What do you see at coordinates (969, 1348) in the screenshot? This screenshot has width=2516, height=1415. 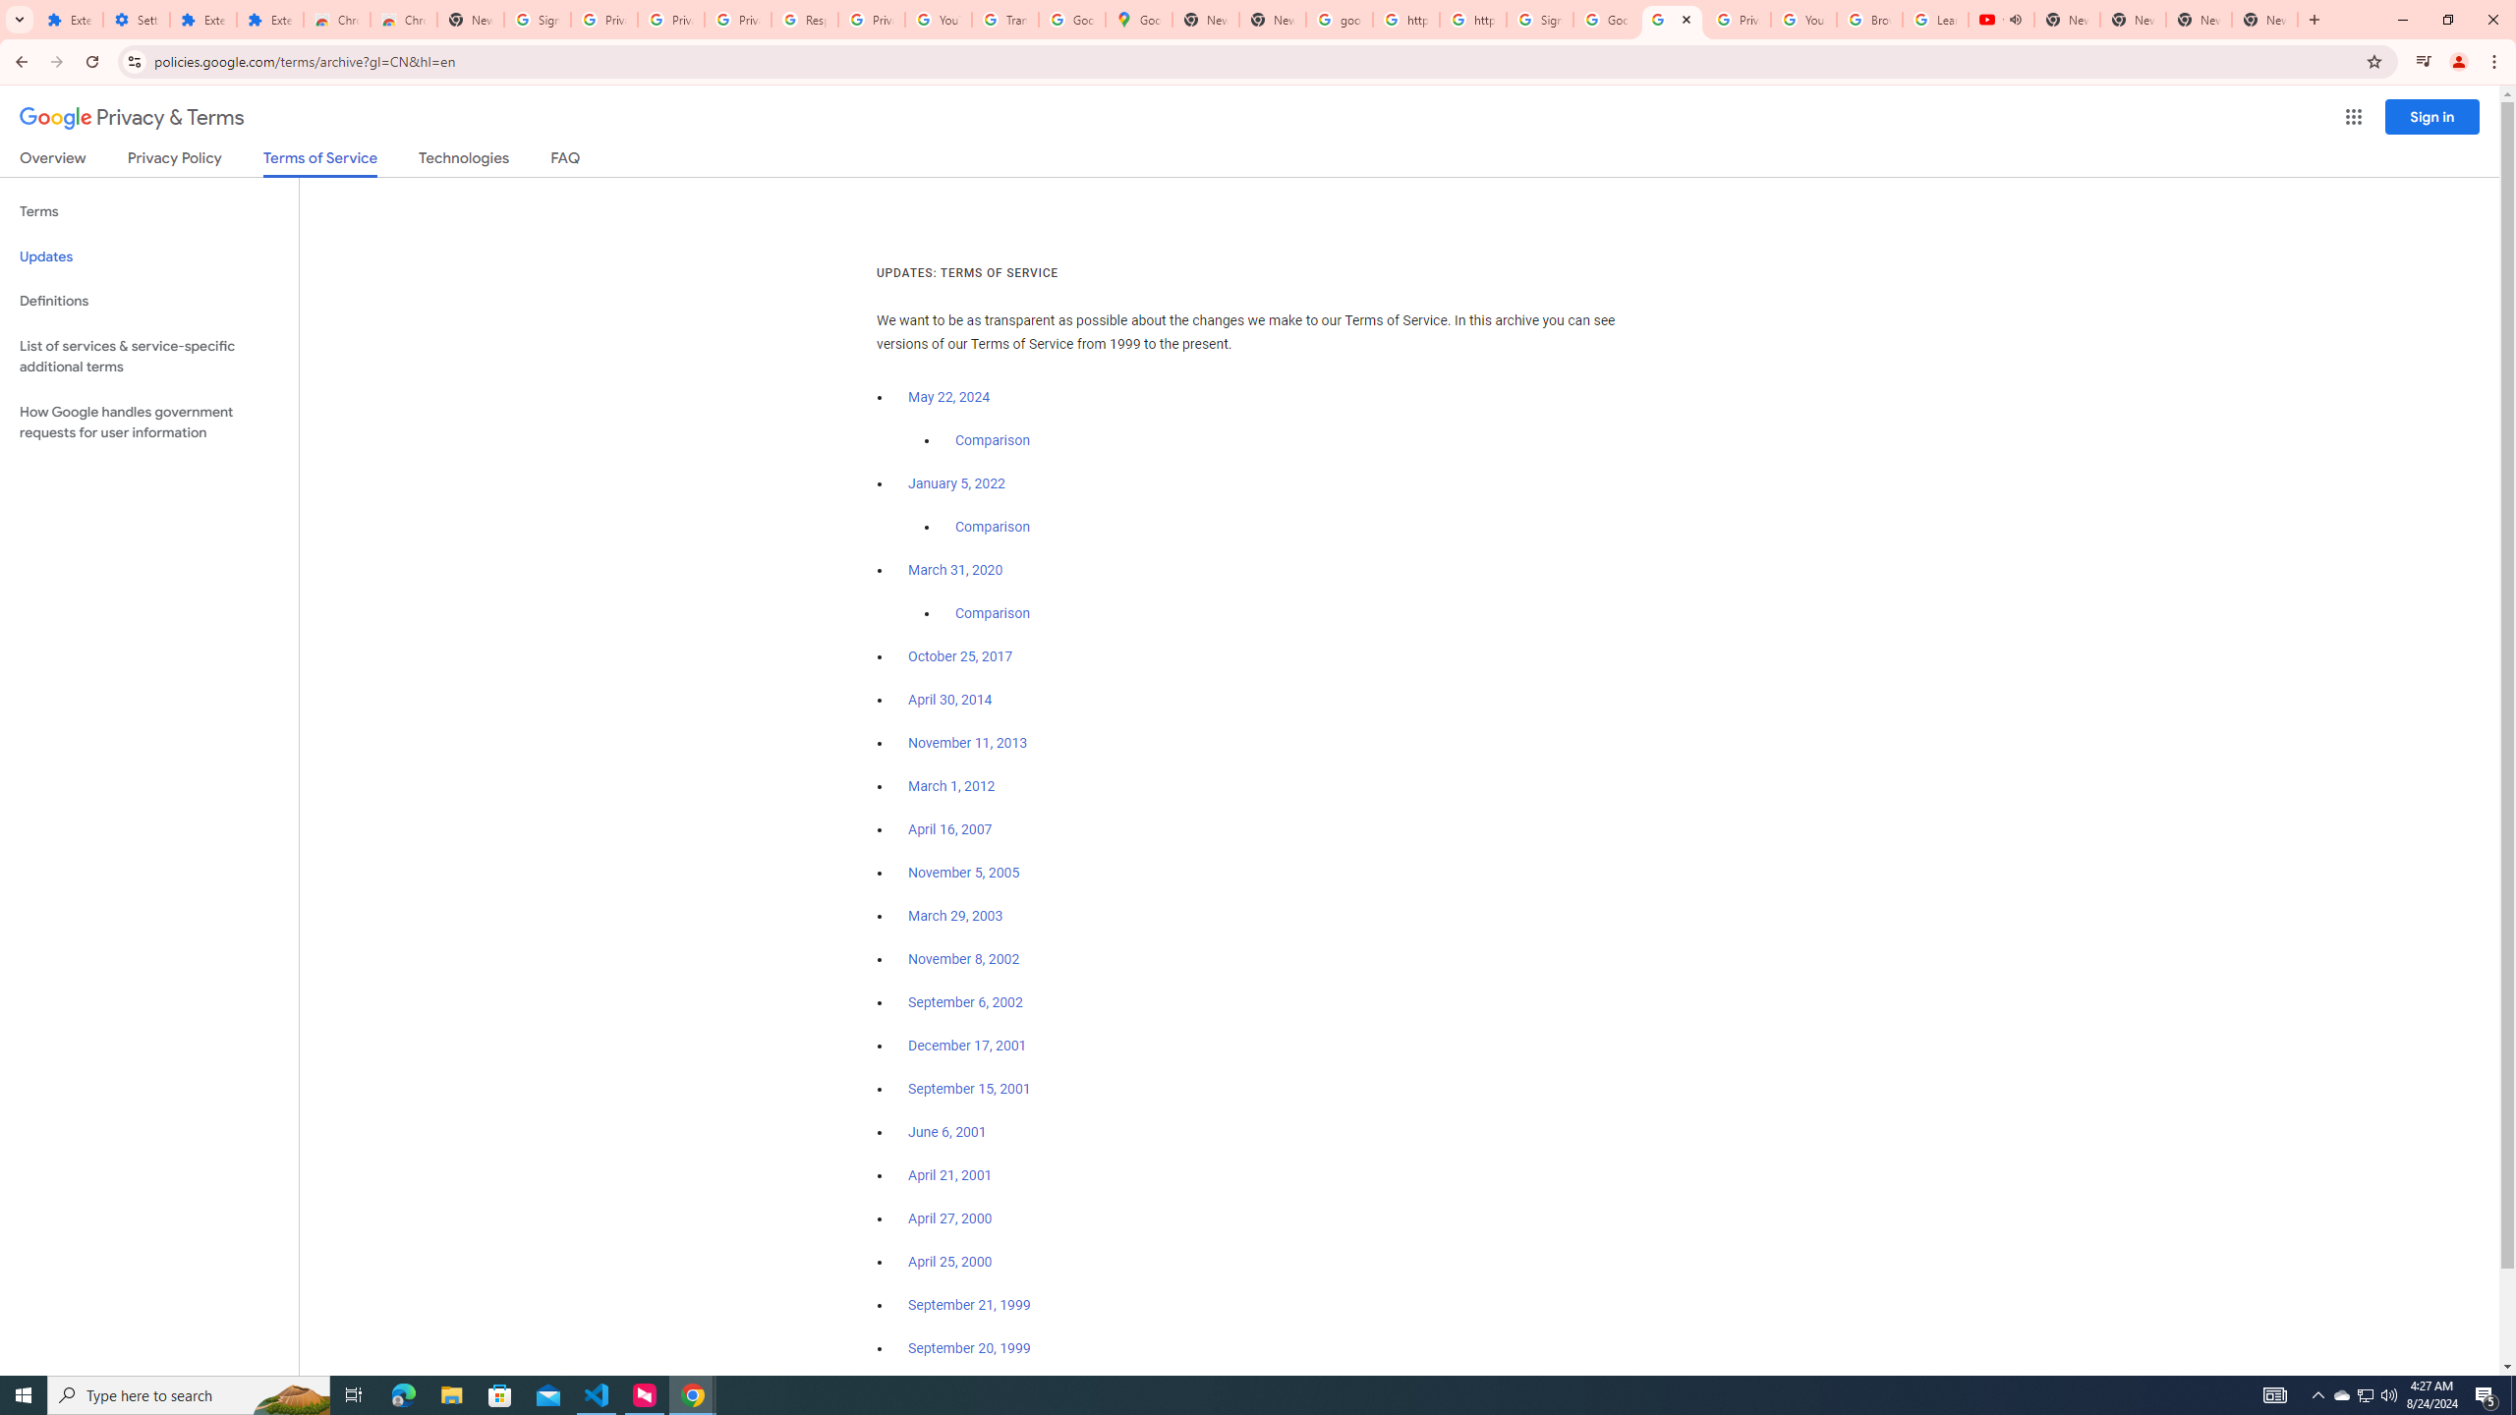 I see `September 20, 1999` at bounding box center [969, 1348].